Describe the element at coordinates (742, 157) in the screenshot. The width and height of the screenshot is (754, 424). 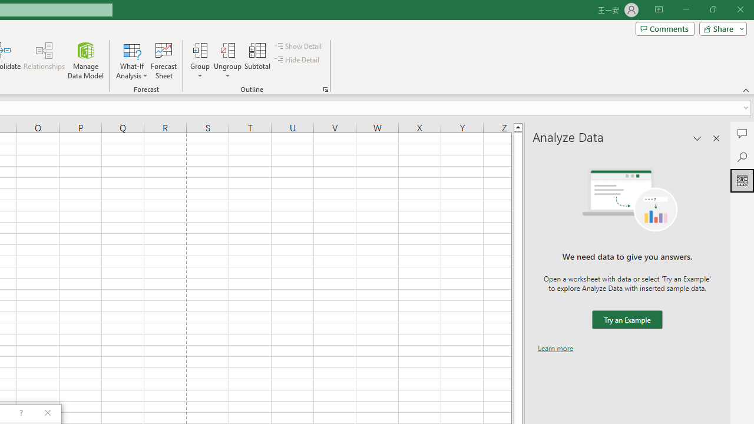
I see `Search` at that location.